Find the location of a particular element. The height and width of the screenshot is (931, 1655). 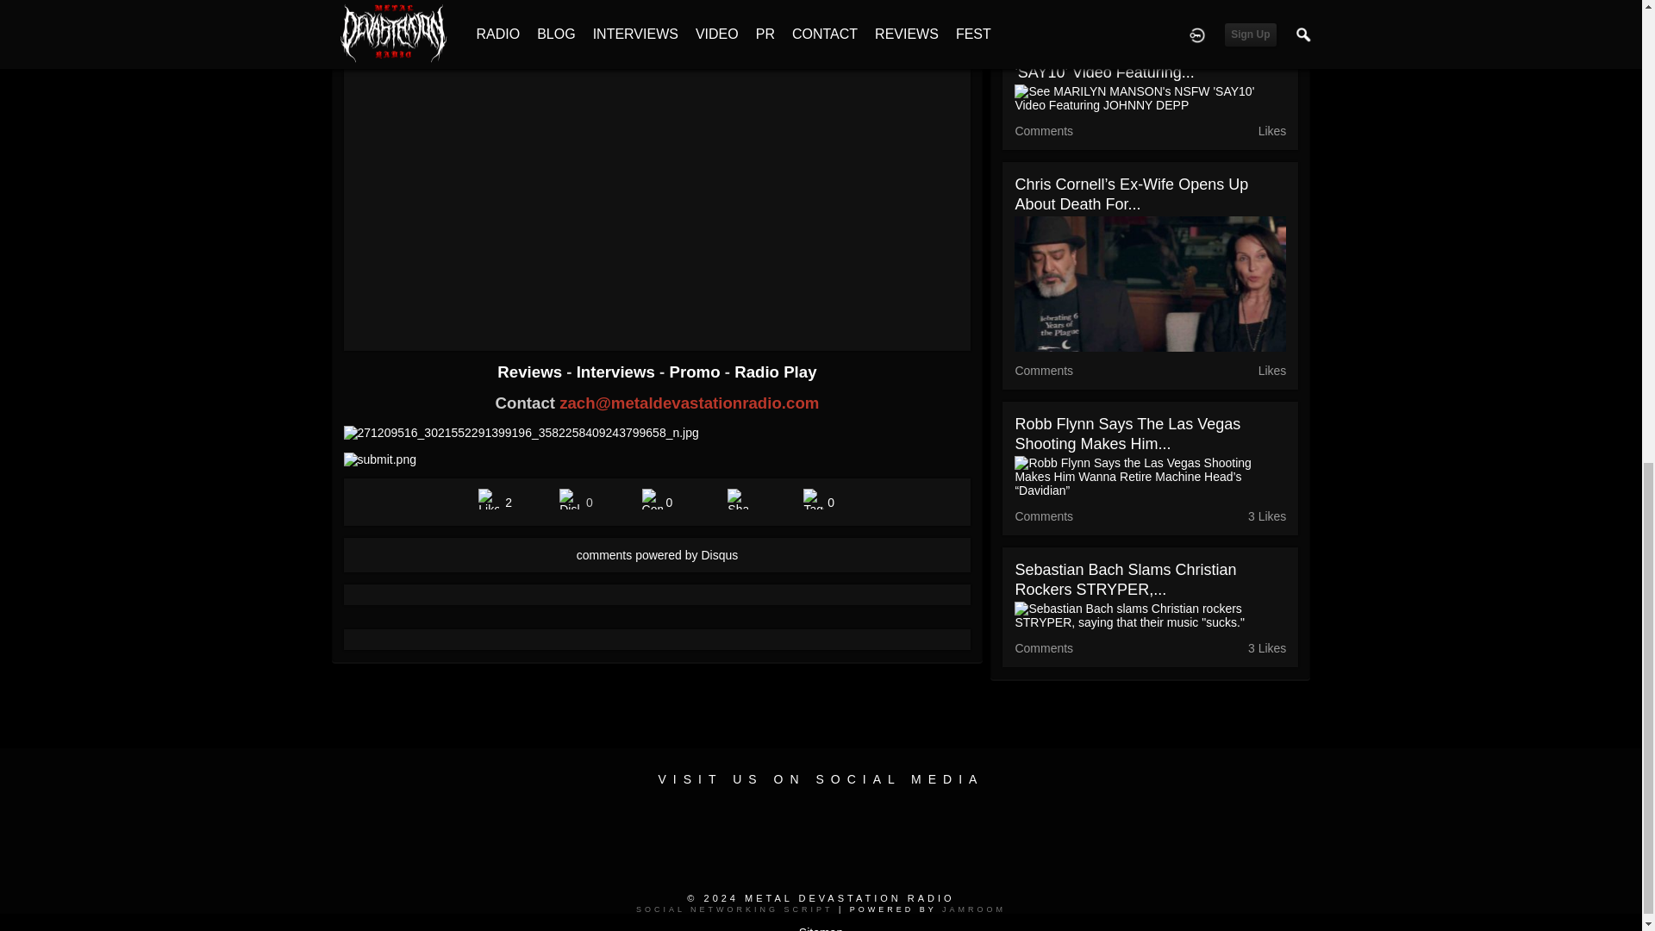

Like is located at coordinates (488, 498).